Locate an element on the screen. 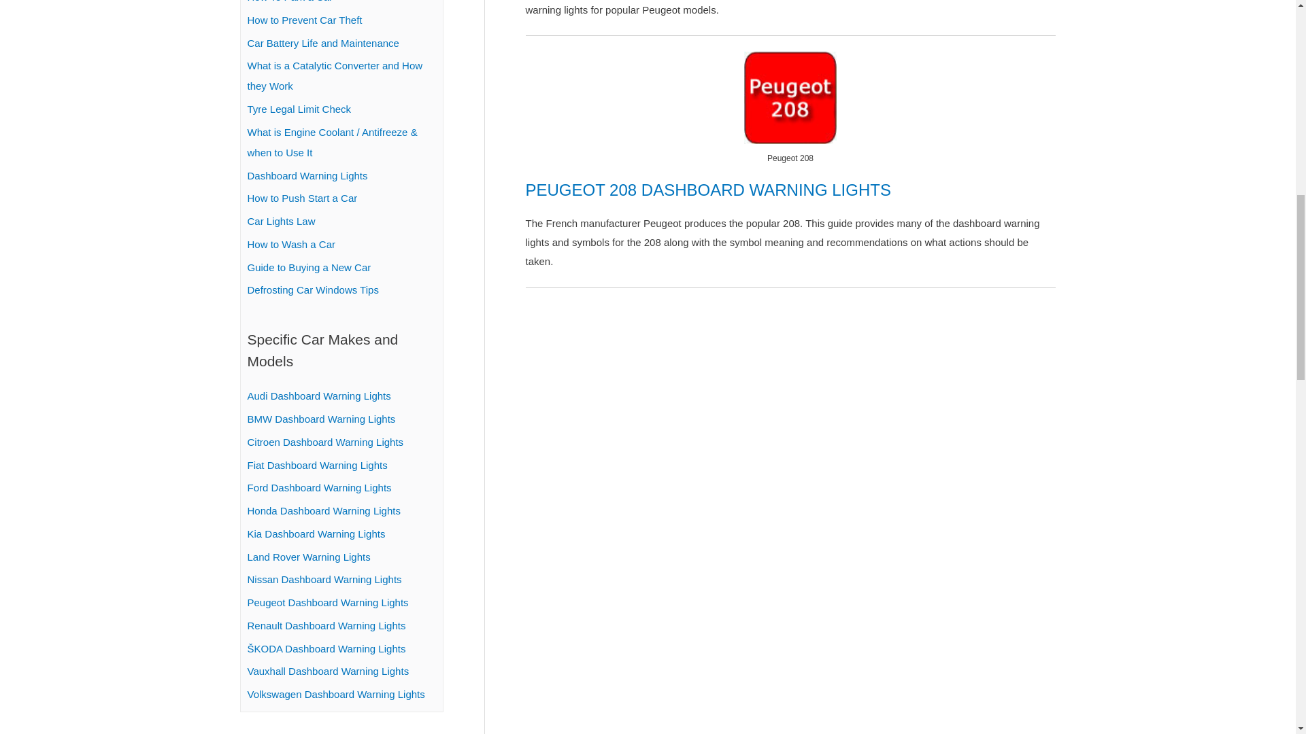 The height and width of the screenshot is (734, 1306). How to Push Start a Car is located at coordinates (303, 198).